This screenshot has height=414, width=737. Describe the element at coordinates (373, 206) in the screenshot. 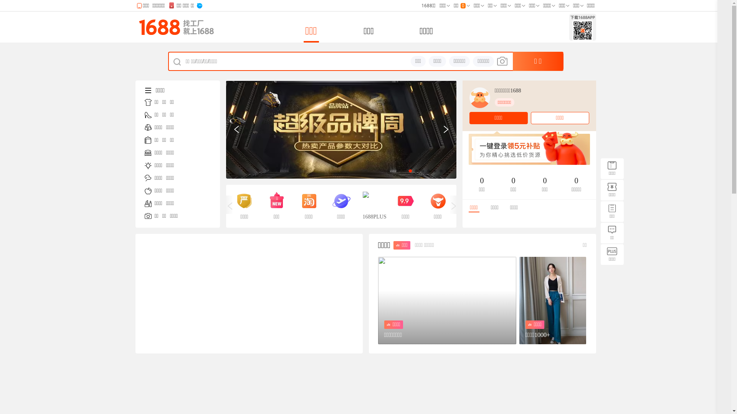

I see `1688PLUS` at that location.